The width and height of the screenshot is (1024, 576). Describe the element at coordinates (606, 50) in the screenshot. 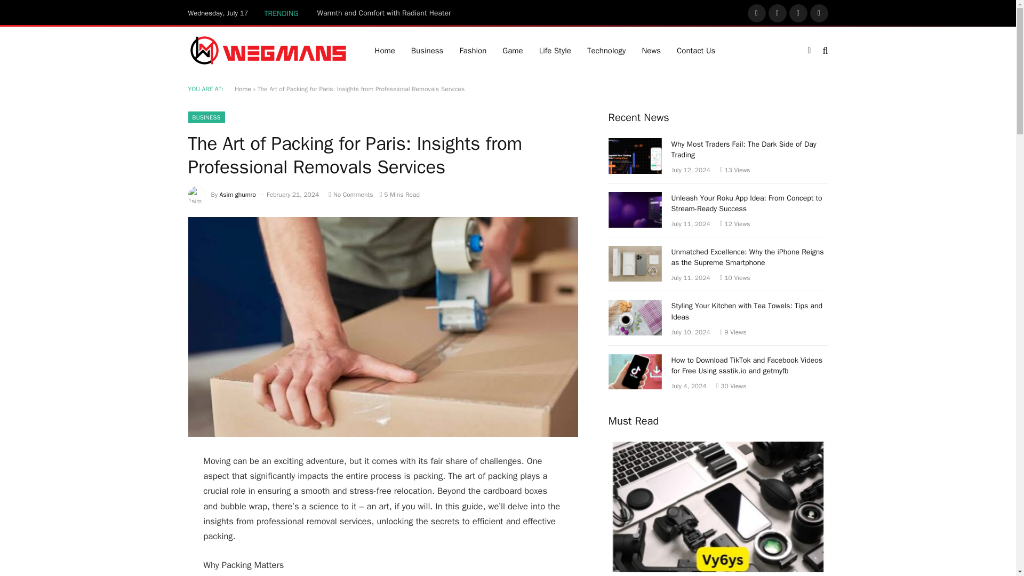

I see `Technology` at that location.